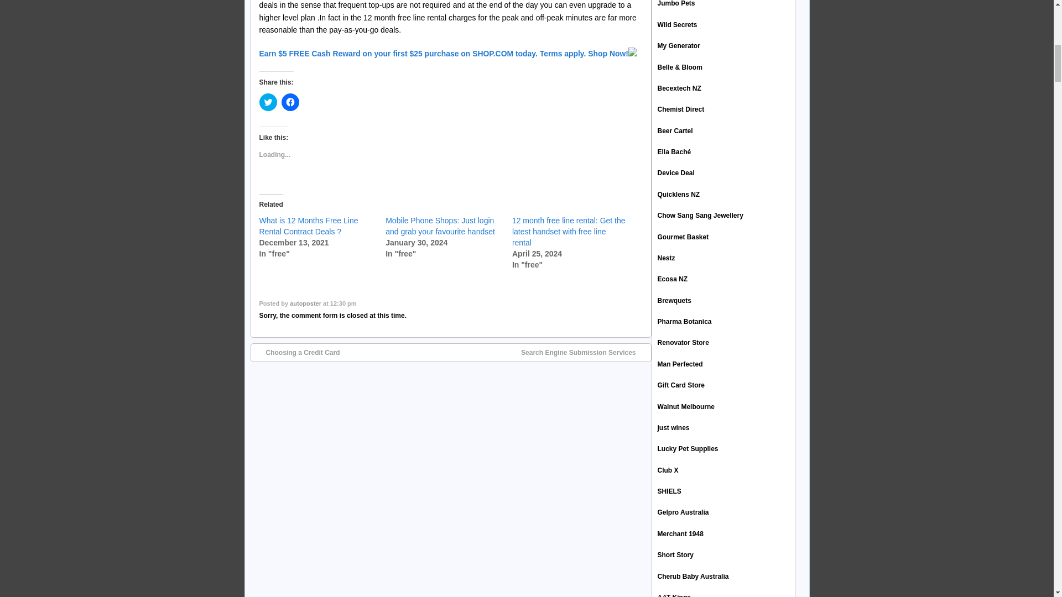  Describe the element at coordinates (268, 102) in the screenshot. I see `Click to share on Twitter` at that location.